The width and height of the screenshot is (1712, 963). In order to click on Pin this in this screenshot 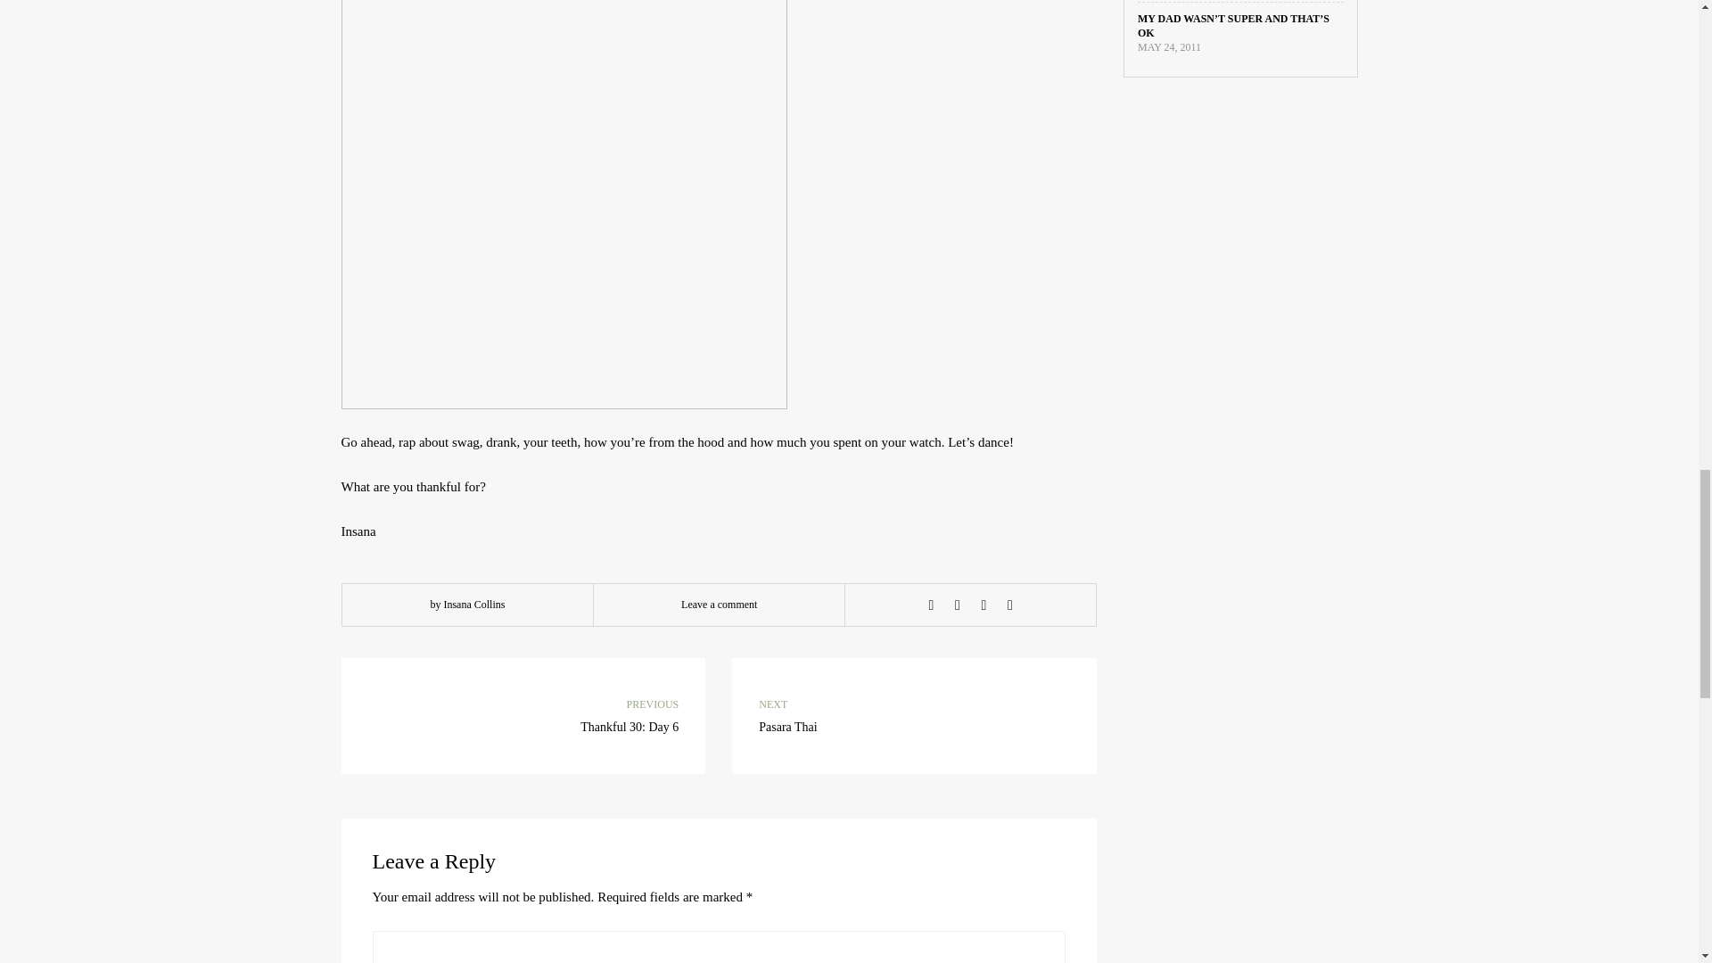, I will do `click(958, 605)`.